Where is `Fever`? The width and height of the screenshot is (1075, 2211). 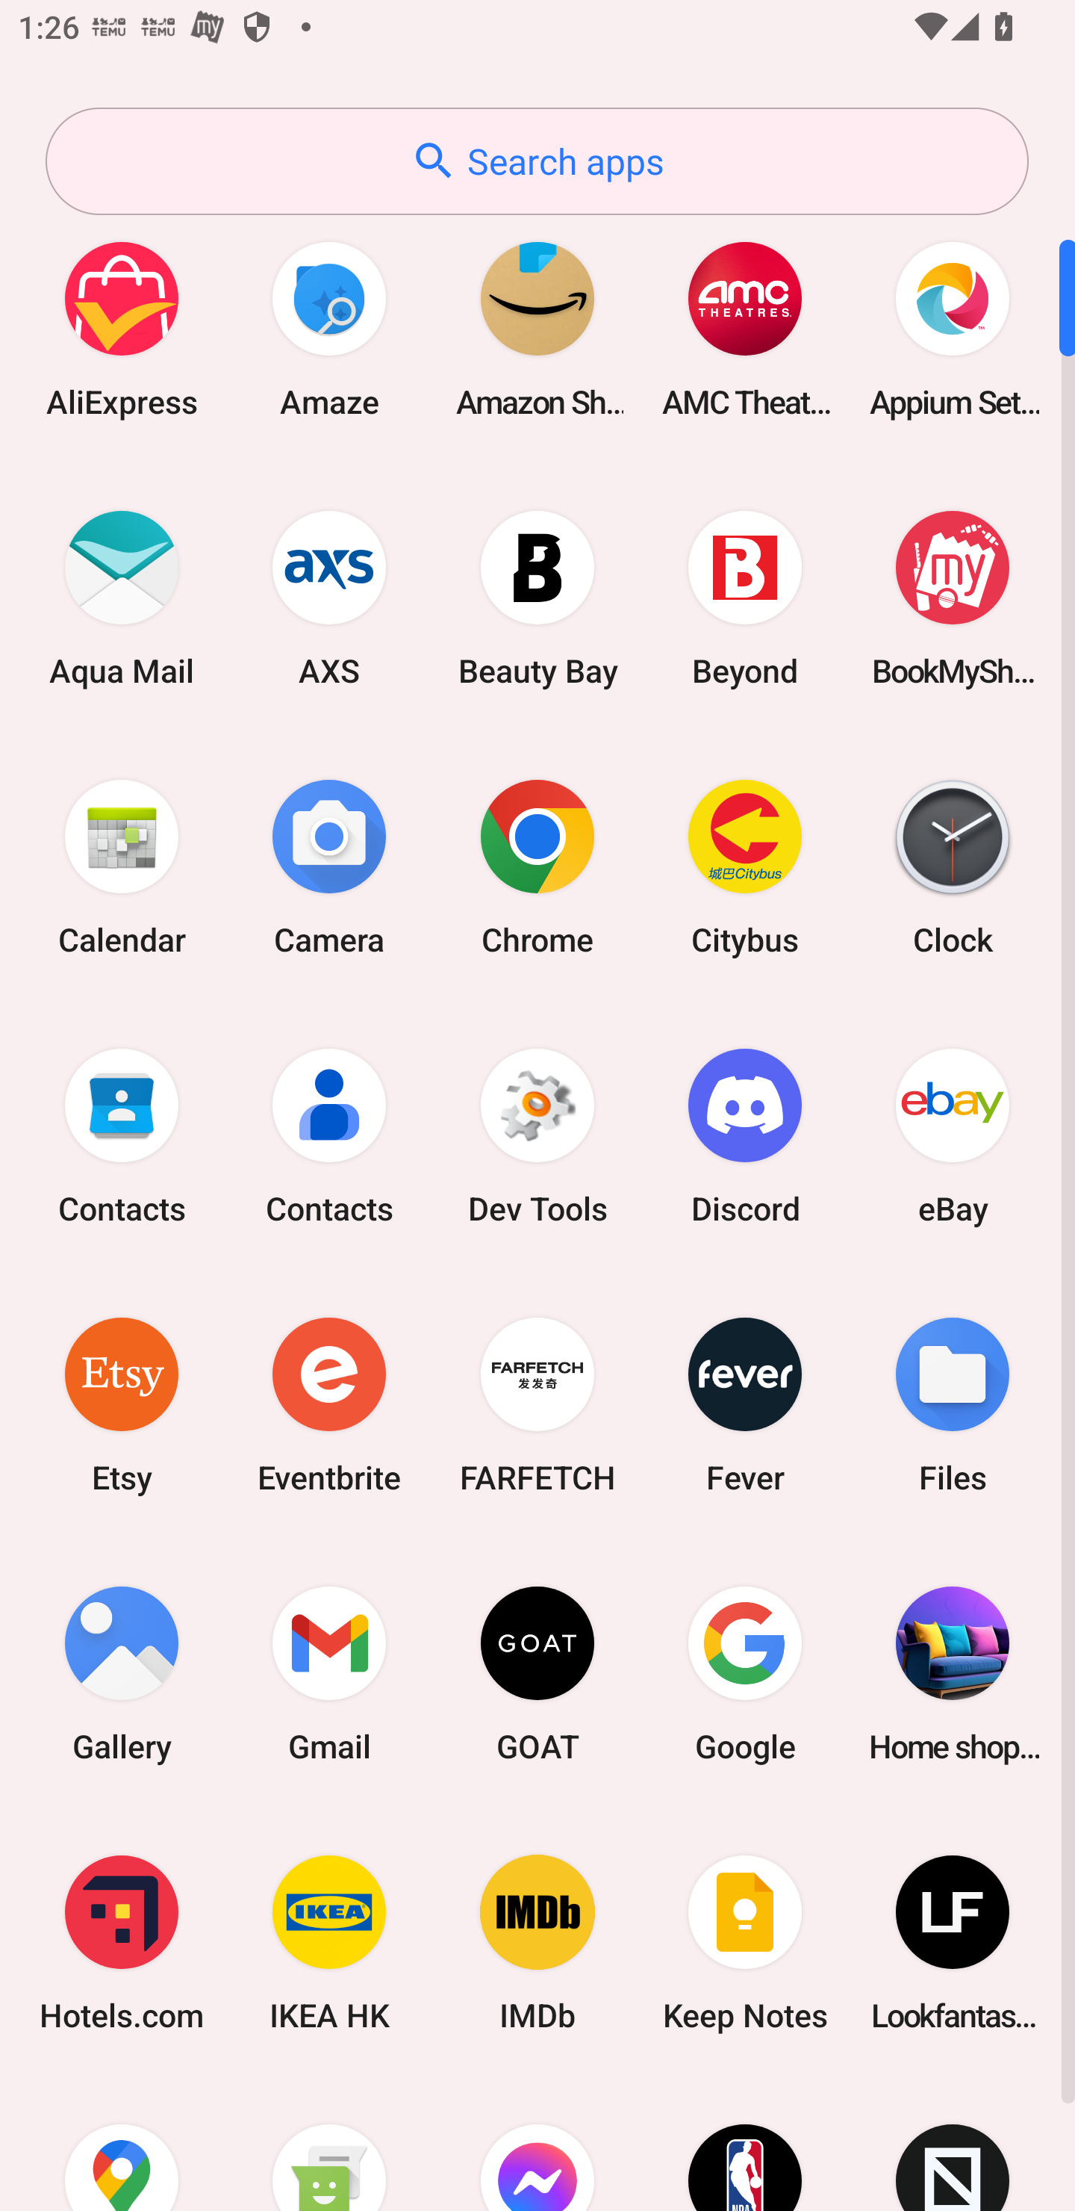
Fever is located at coordinates (745, 1404).